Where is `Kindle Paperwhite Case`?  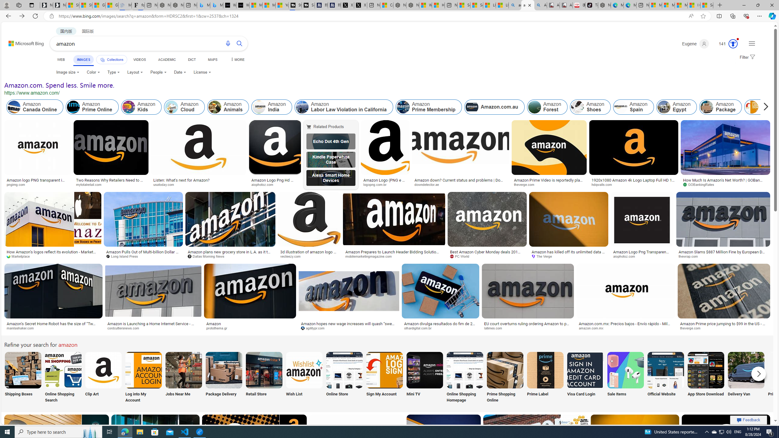 Kindle Paperwhite Case is located at coordinates (330, 160).